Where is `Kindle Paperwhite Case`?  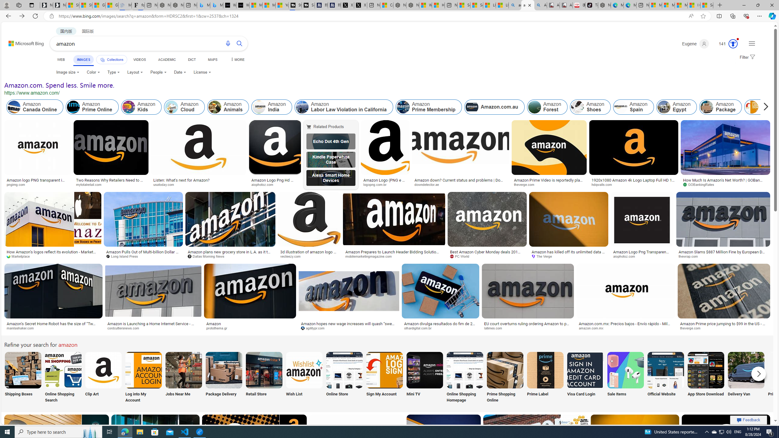 Kindle Paperwhite Case is located at coordinates (330, 160).